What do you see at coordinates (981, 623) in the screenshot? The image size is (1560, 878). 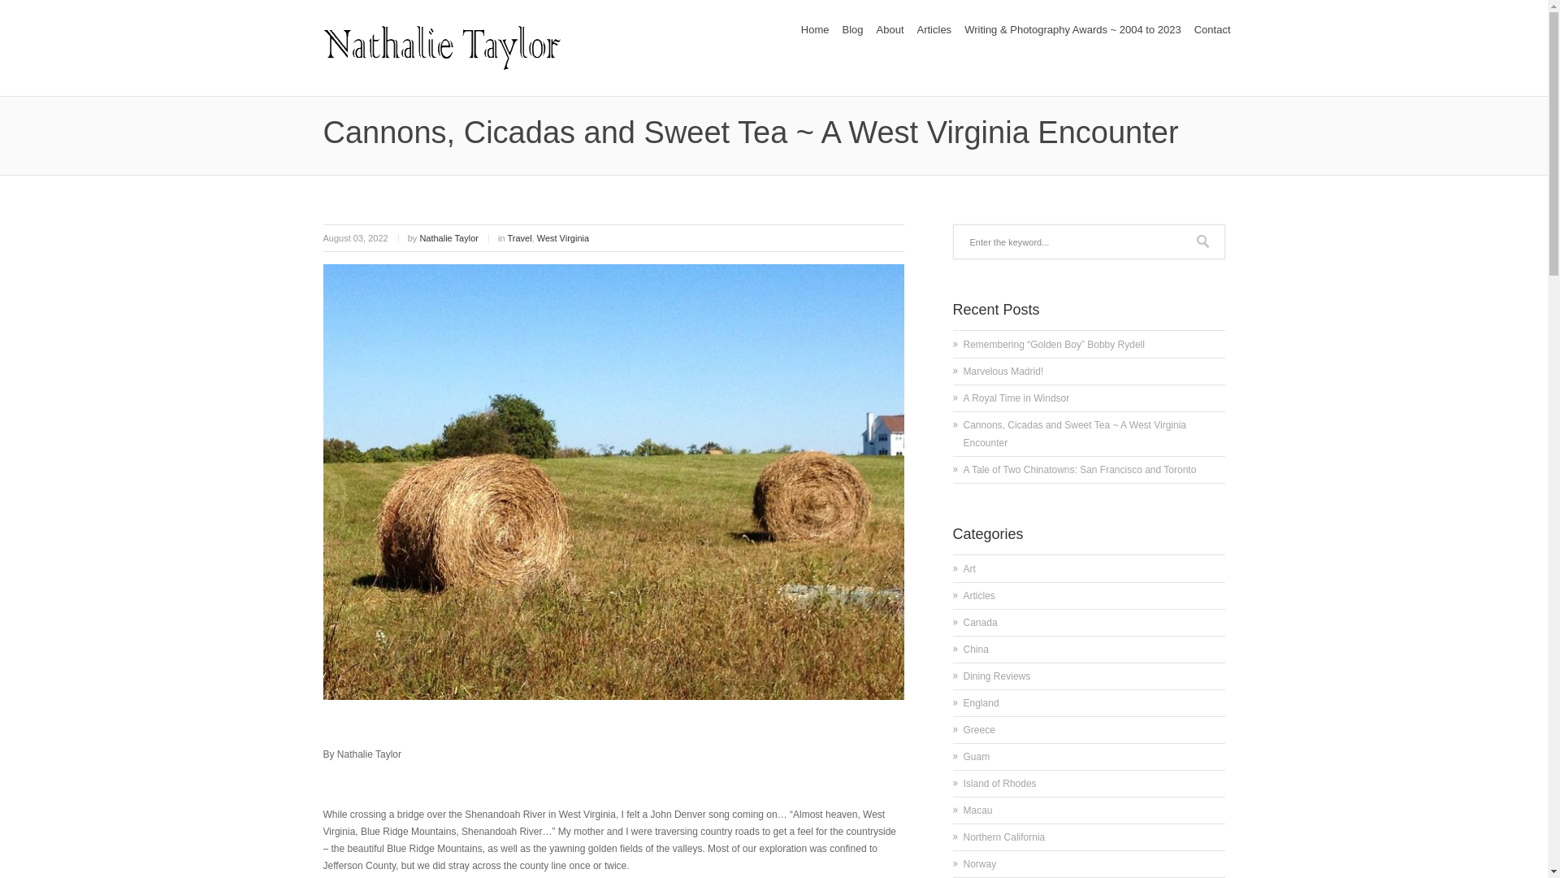 I see `Canada` at bounding box center [981, 623].